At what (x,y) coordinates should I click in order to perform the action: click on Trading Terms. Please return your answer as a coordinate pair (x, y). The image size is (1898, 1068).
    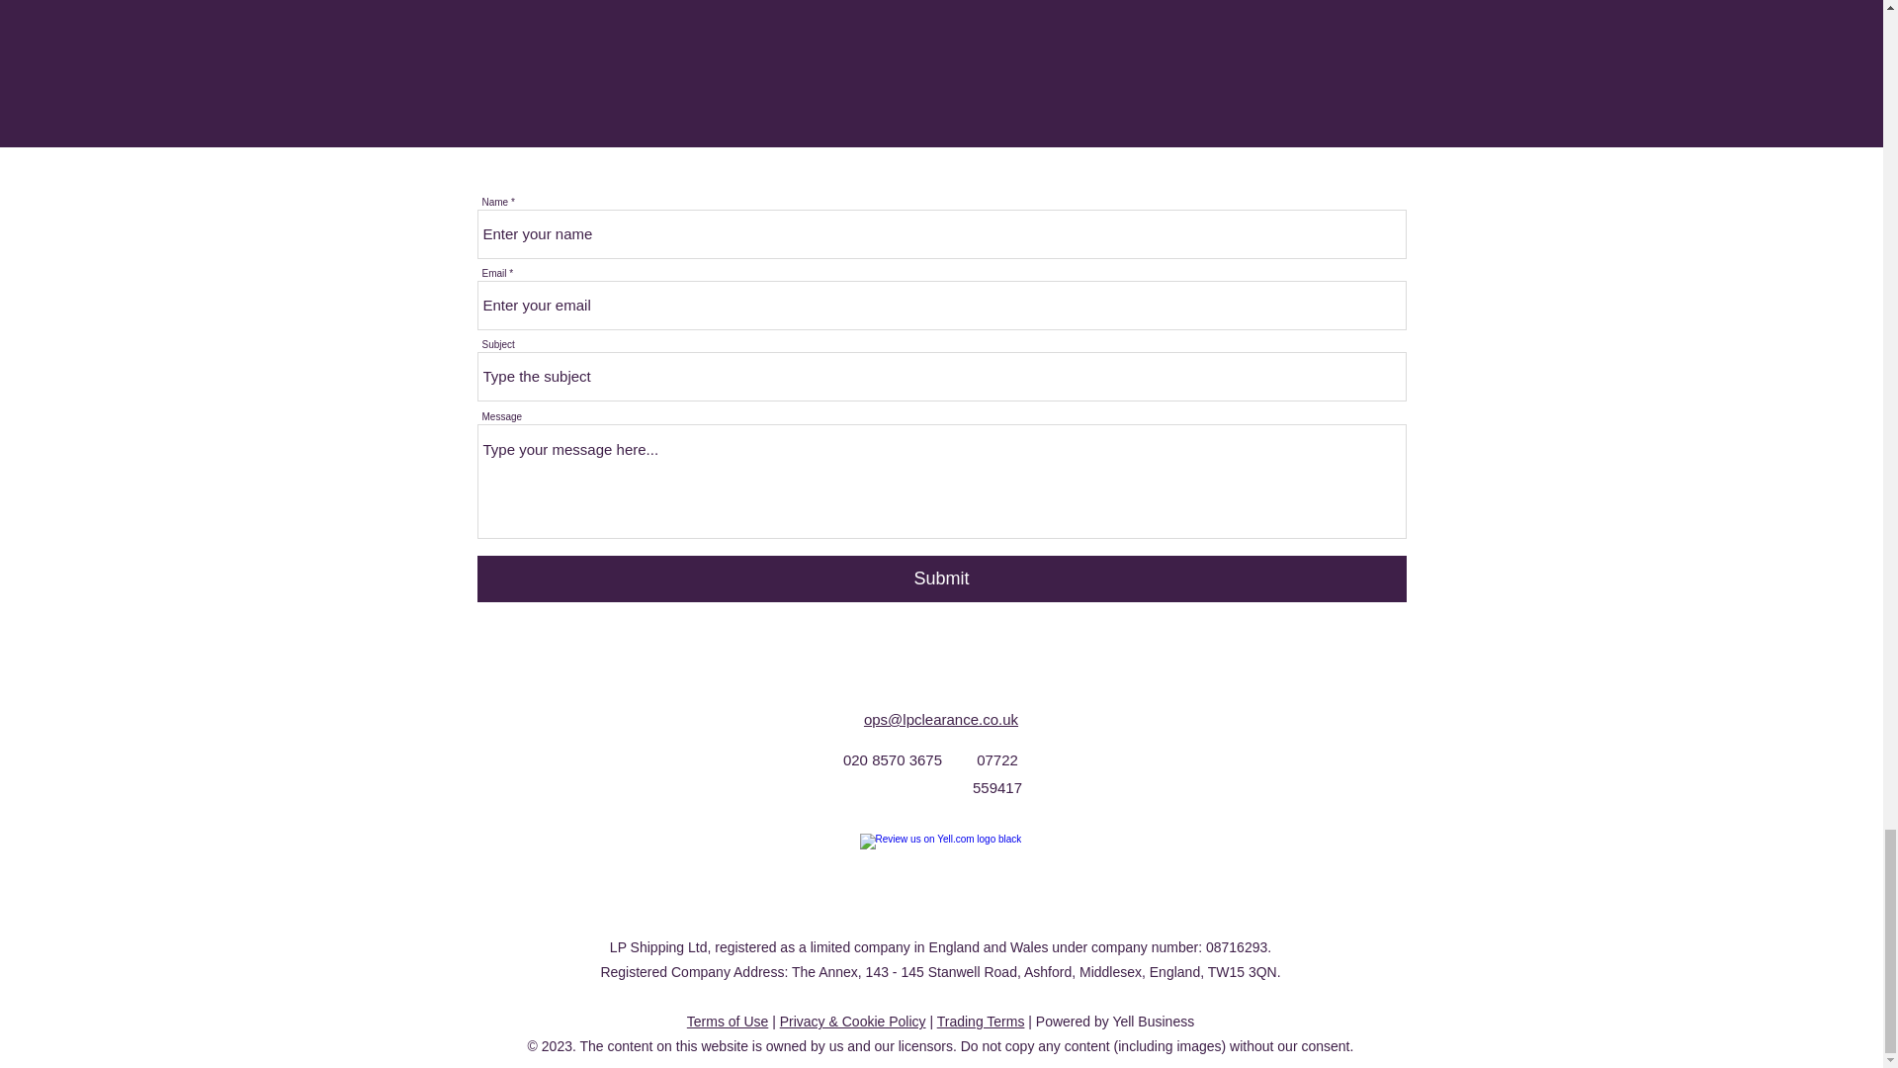
    Looking at the image, I should click on (981, 1021).